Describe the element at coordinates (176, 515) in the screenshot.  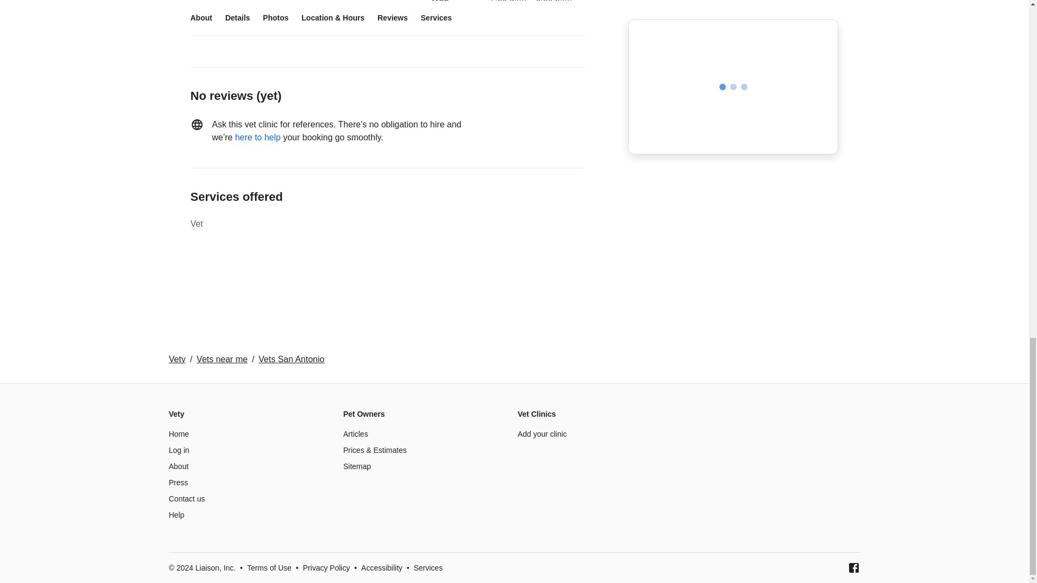
I see `Help` at that location.